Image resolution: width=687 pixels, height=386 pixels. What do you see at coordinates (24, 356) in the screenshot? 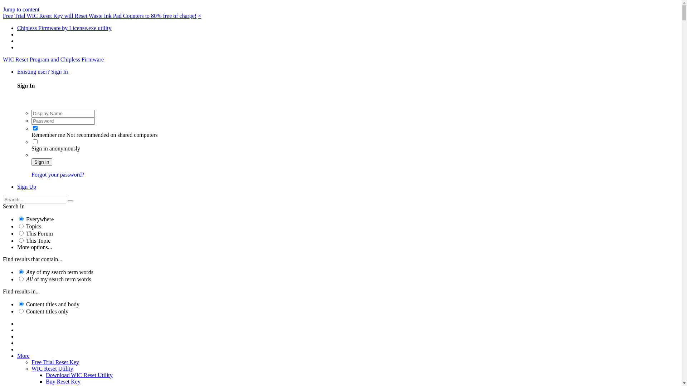
I see `More` at bounding box center [24, 356].